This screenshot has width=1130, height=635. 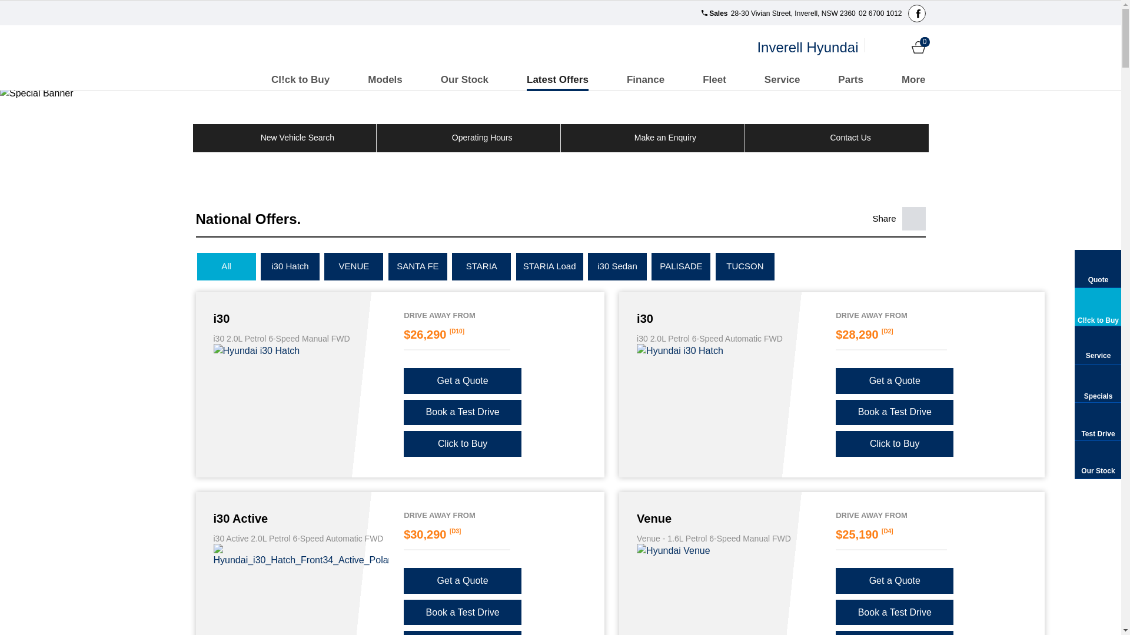 I want to click on Signup, so click(x=898, y=47).